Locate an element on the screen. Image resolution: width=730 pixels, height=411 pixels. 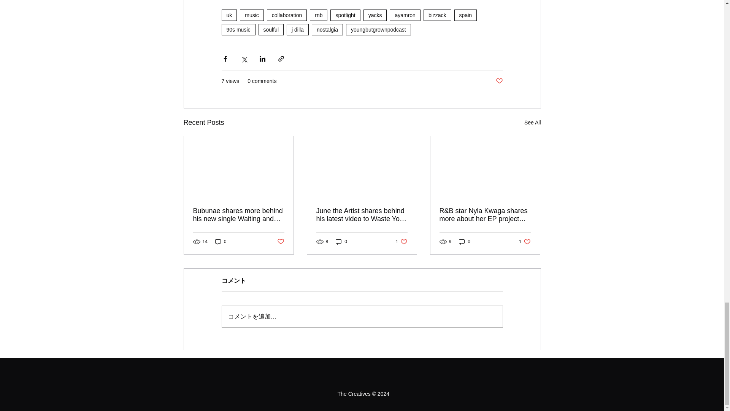
yacks is located at coordinates (375, 15).